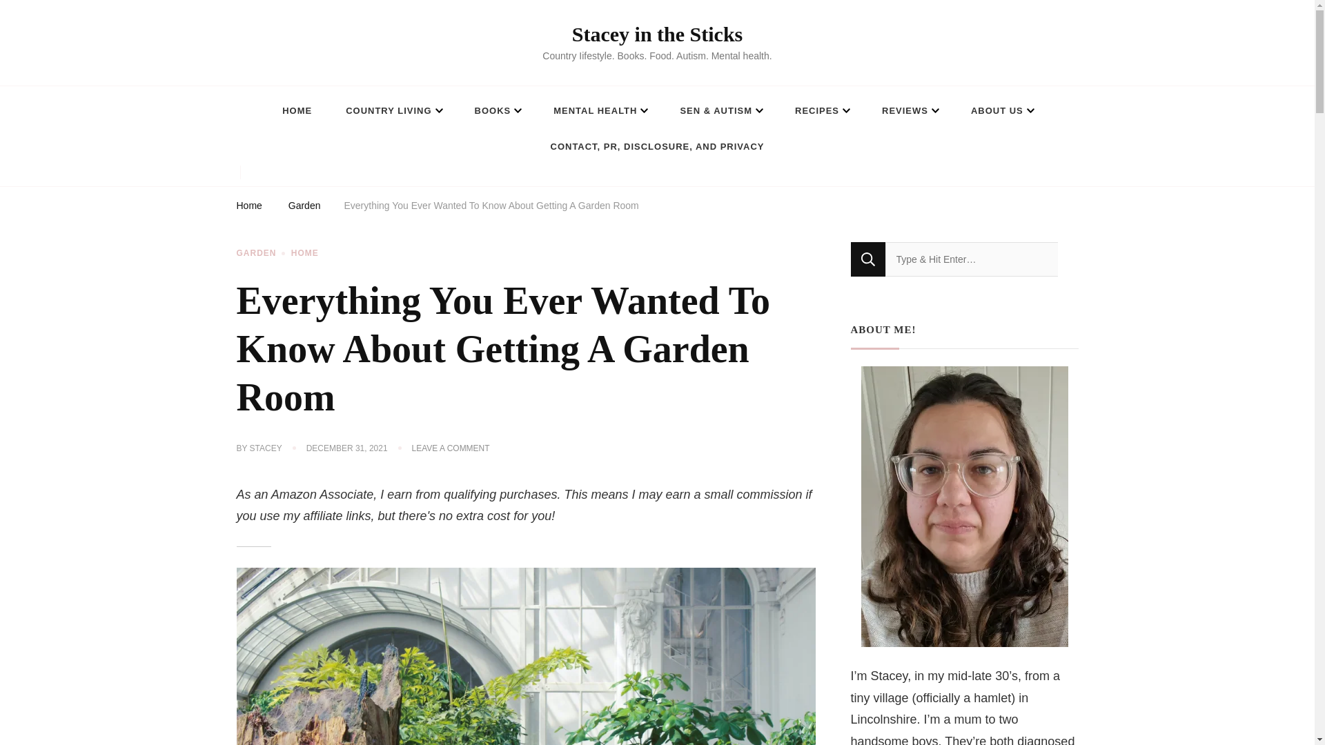 Image resolution: width=1325 pixels, height=745 pixels. What do you see at coordinates (867, 258) in the screenshot?
I see `Search` at bounding box center [867, 258].